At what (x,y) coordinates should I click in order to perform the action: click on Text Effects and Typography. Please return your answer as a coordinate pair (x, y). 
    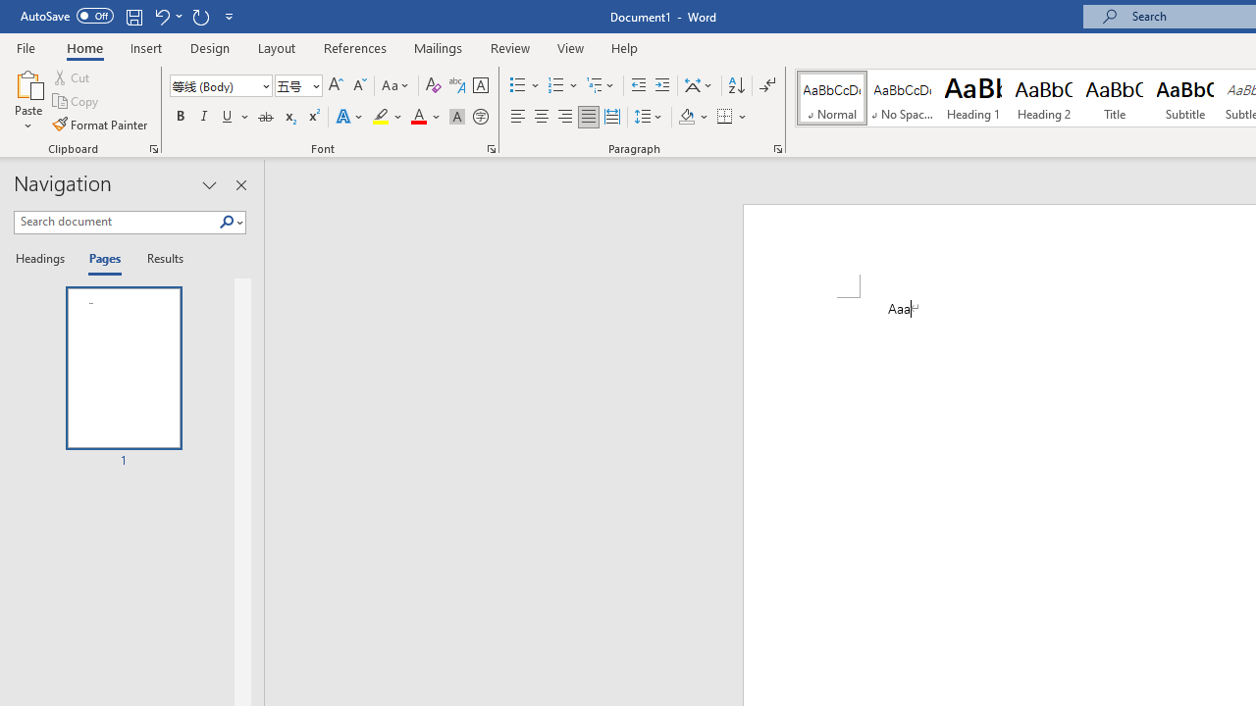
    Looking at the image, I should click on (350, 118).